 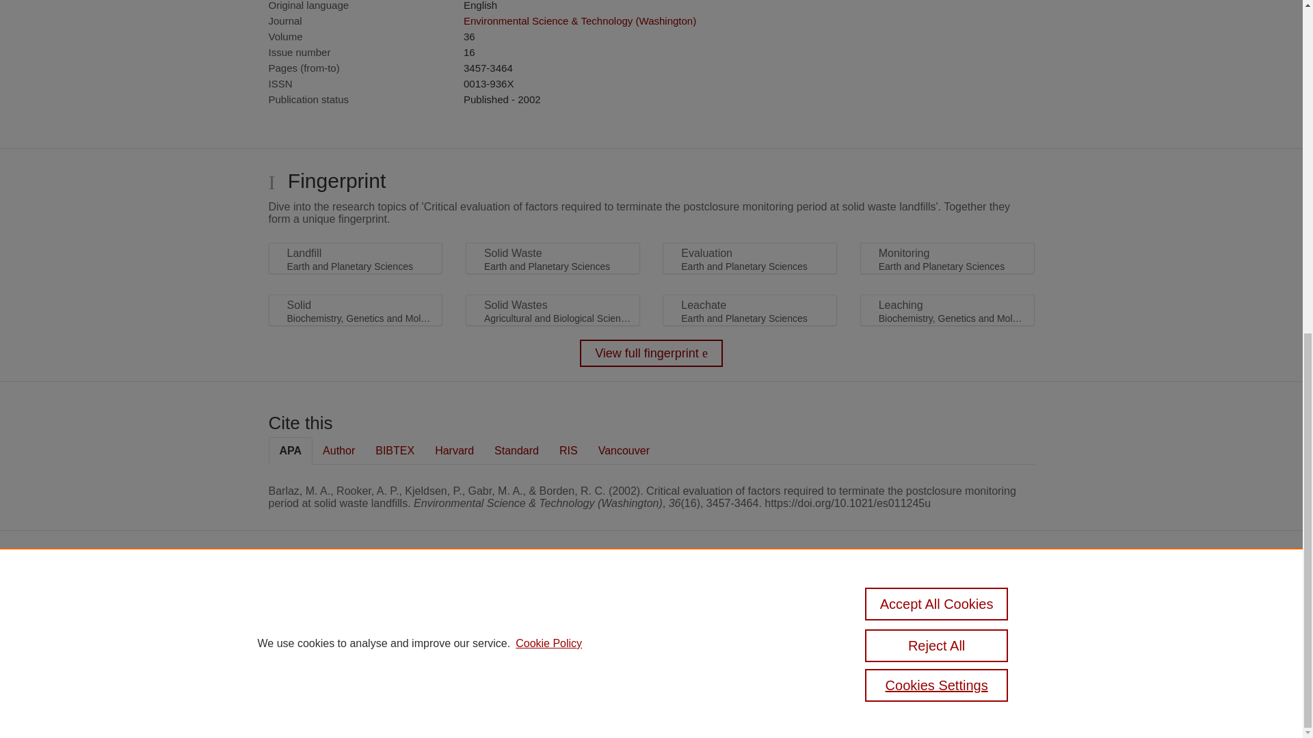 I want to click on Log in to DTU Orbit, so click(x=450, y=704).